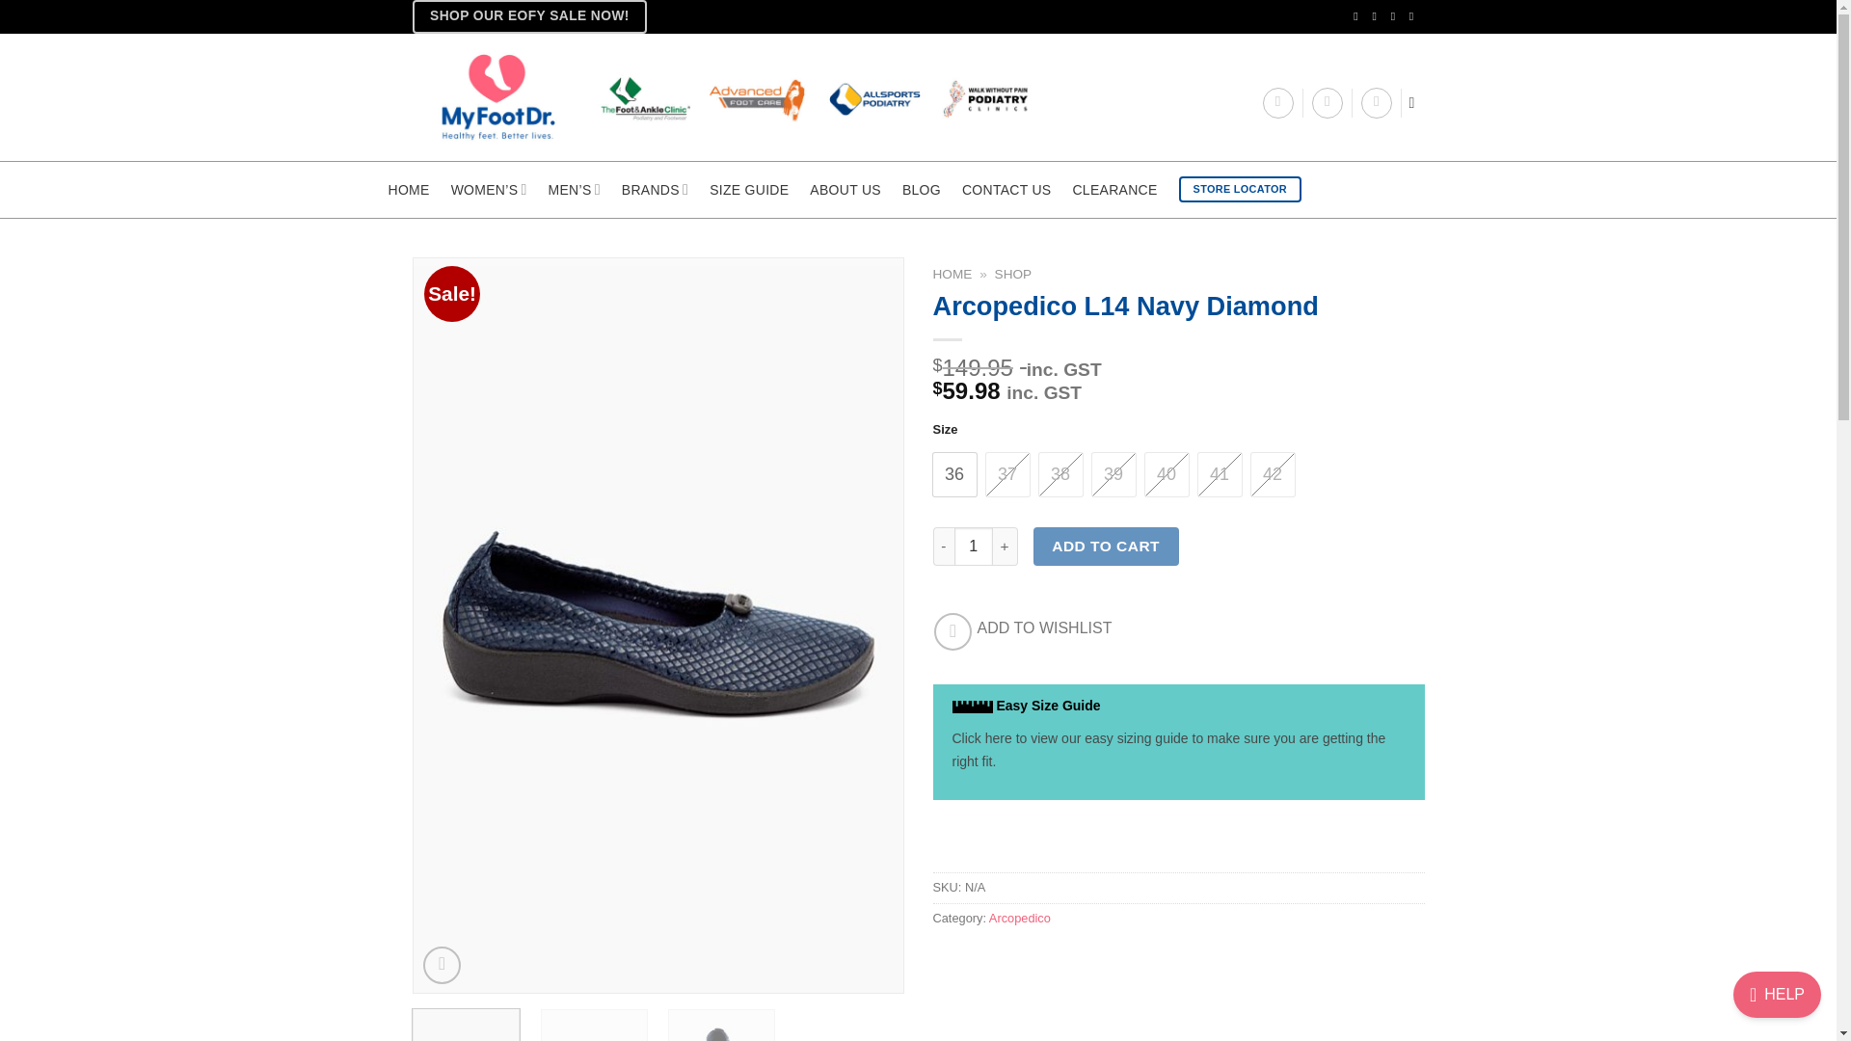 The height and width of the screenshot is (1041, 1851). What do you see at coordinates (1397, 15) in the screenshot?
I see `Send us an email` at bounding box center [1397, 15].